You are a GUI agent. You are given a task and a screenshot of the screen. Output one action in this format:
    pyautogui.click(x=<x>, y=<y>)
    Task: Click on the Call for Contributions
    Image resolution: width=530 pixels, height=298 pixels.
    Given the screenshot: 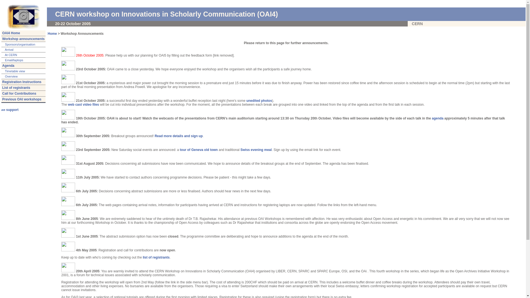 What is the action you would take?
    pyautogui.click(x=19, y=94)
    